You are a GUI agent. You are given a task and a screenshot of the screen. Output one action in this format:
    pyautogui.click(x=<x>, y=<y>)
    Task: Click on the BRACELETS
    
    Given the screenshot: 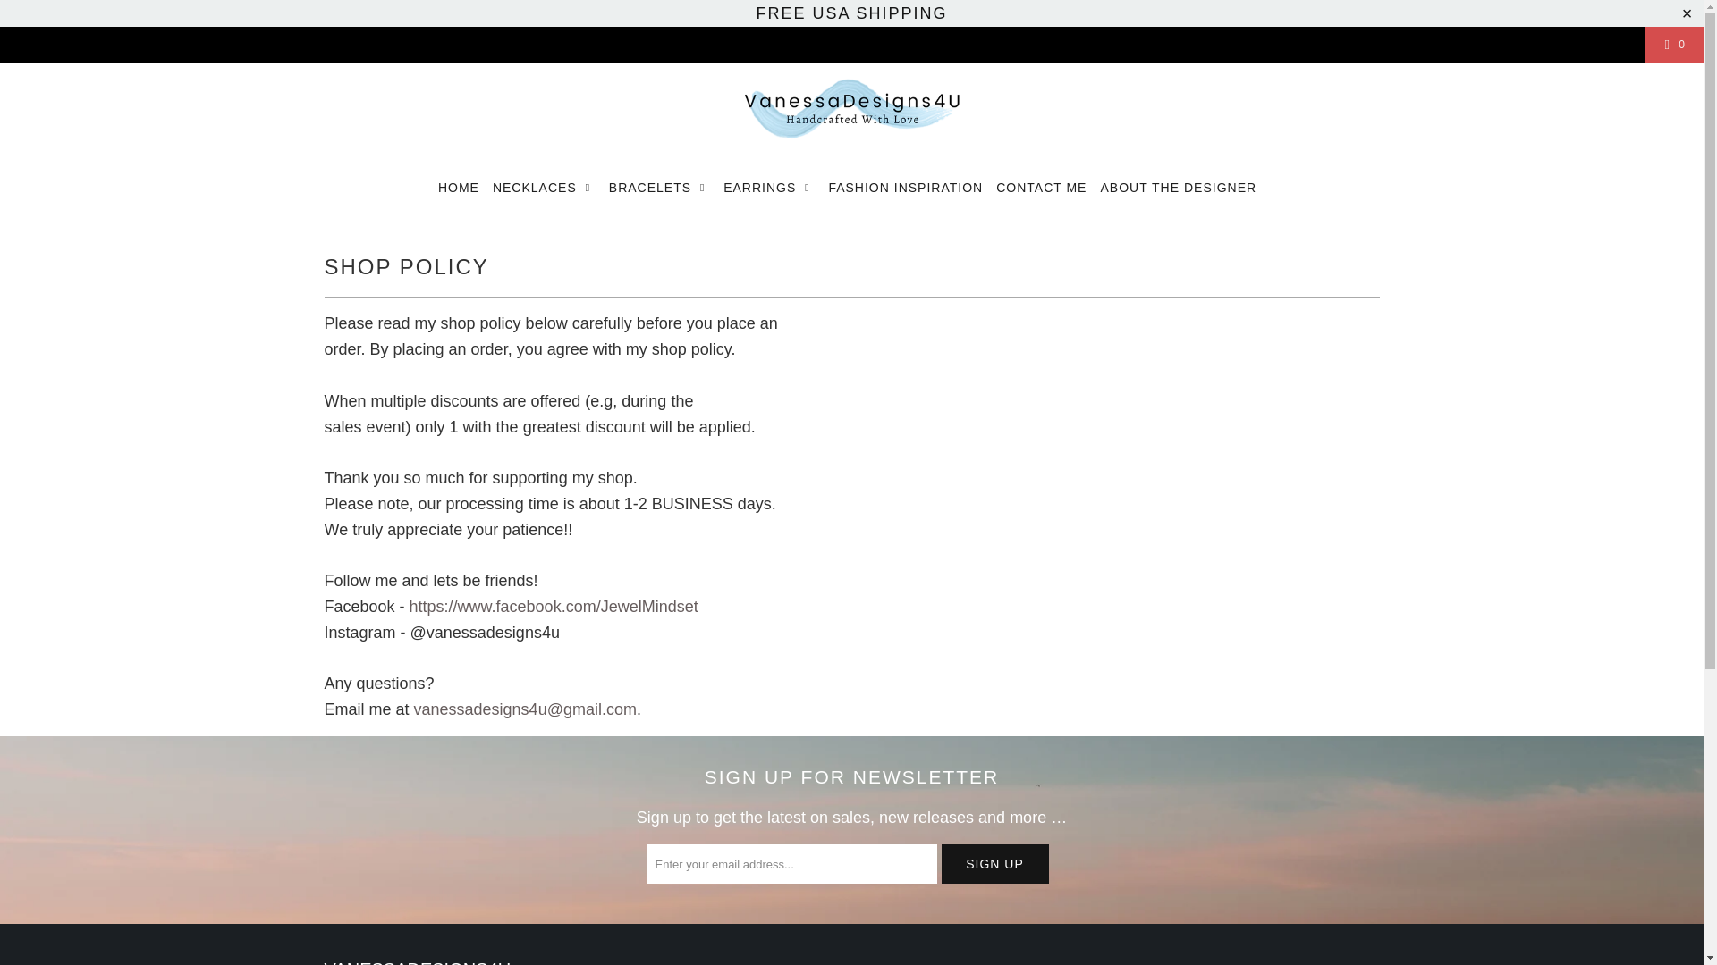 What is the action you would take?
    pyautogui.click(x=660, y=188)
    